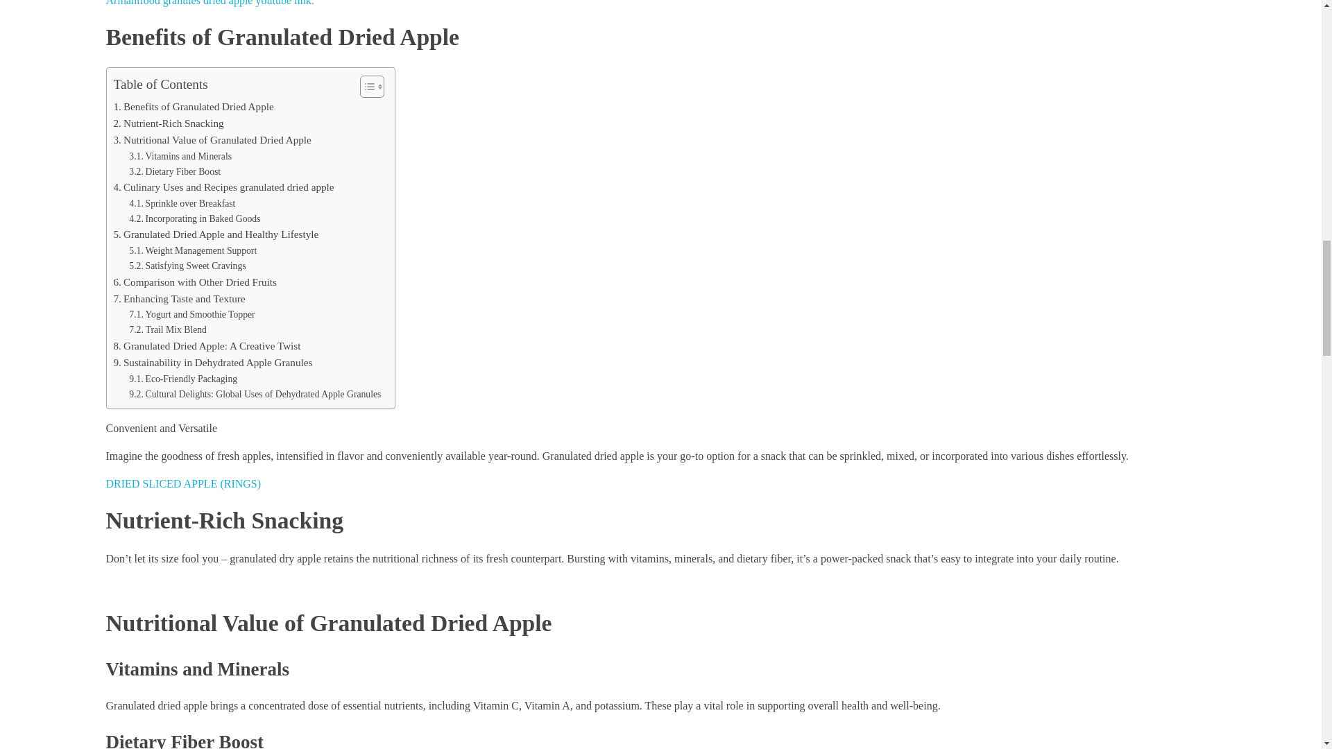 The height and width of the screenshot is (749, 1332). What do you see at coordinates (193, 251) in the screenshot?
I see `Weight Management Support` at bounding box center [193, 251].